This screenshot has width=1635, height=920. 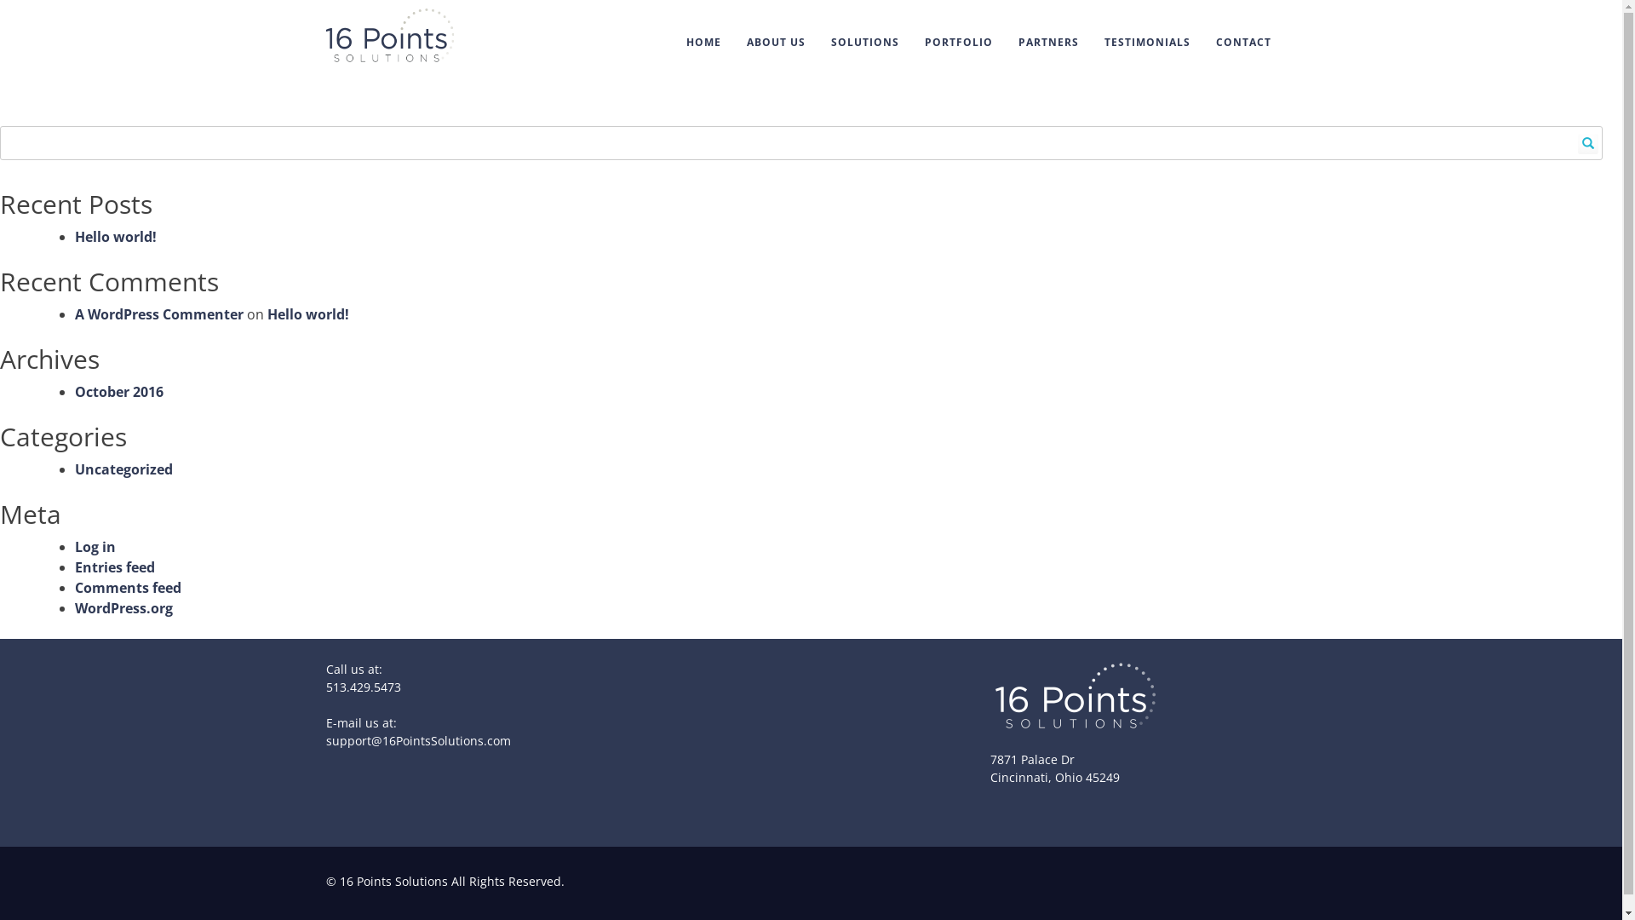 I want to click on October 2016, so click(x=119, y=392).